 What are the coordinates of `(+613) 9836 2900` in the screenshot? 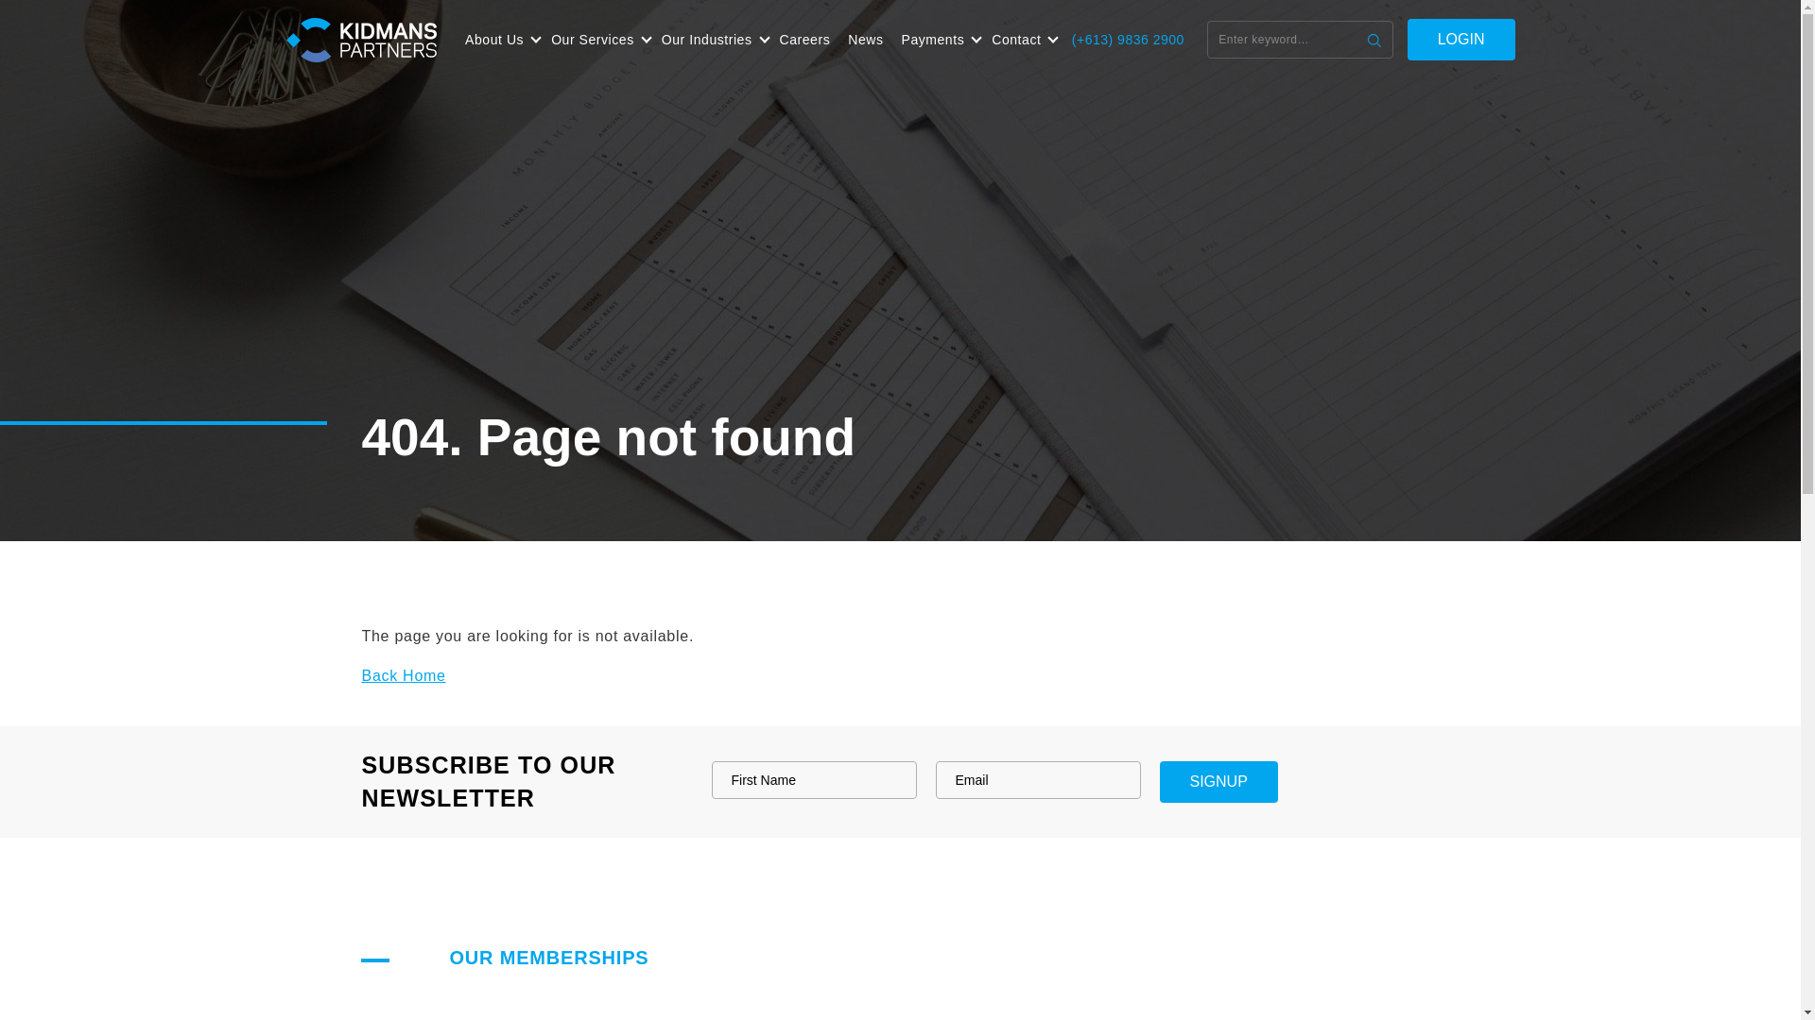 It's located at (1129, 40).